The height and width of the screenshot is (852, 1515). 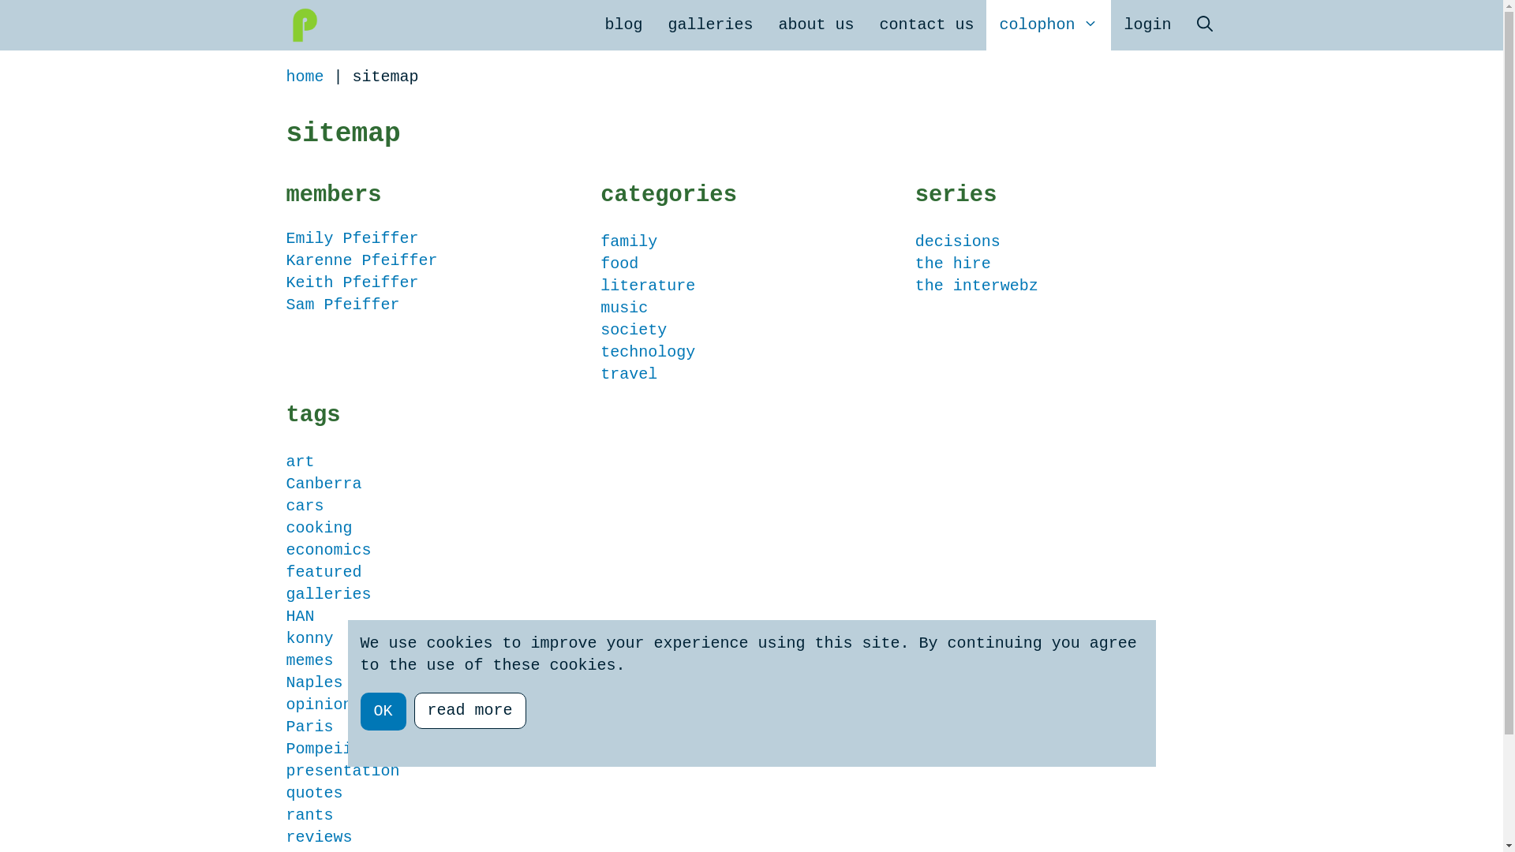 What do you see at coordinates (300, 616) in the screenshot?
I see `HAN` at bounding box center [300, 616].